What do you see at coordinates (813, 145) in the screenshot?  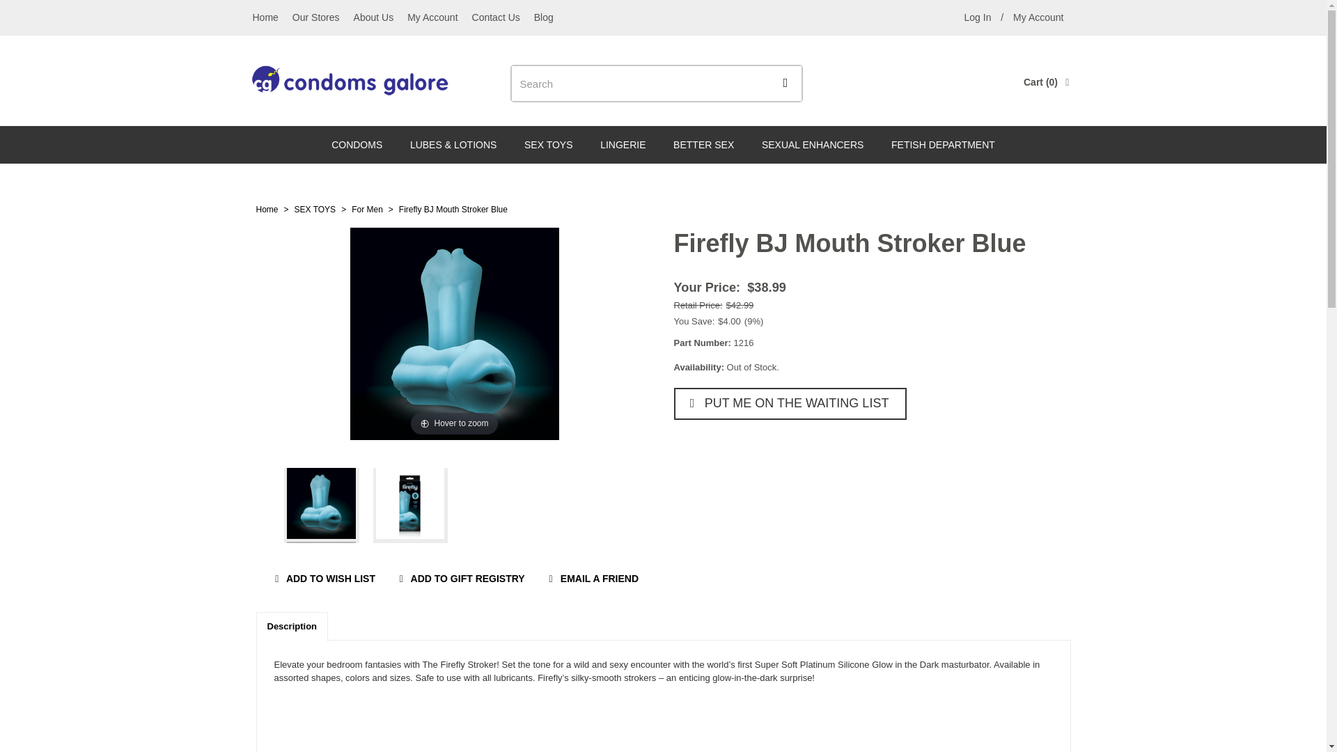 I see `LINGERIE` at bounding box center [813, 145].